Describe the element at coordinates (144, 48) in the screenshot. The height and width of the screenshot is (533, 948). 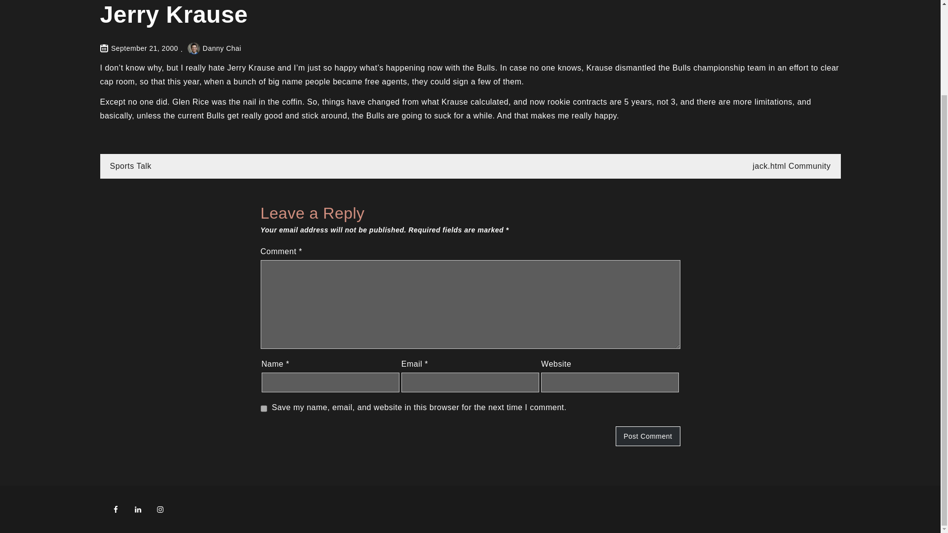
I see `September 21, 2000` at that location.